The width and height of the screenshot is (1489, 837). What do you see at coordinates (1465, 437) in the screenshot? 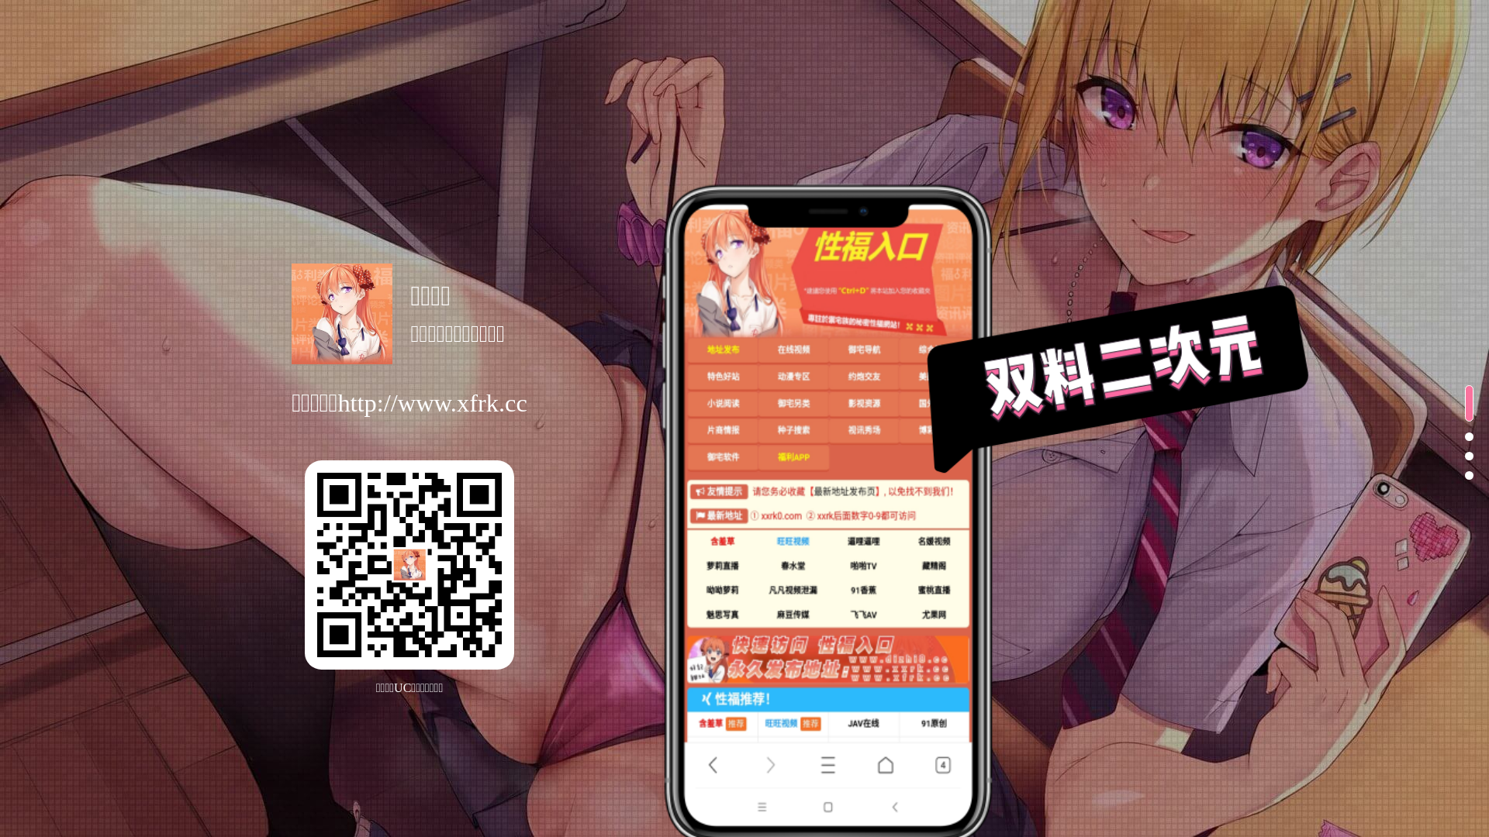
I see `Section 2` at bounding box center [1465, 437].